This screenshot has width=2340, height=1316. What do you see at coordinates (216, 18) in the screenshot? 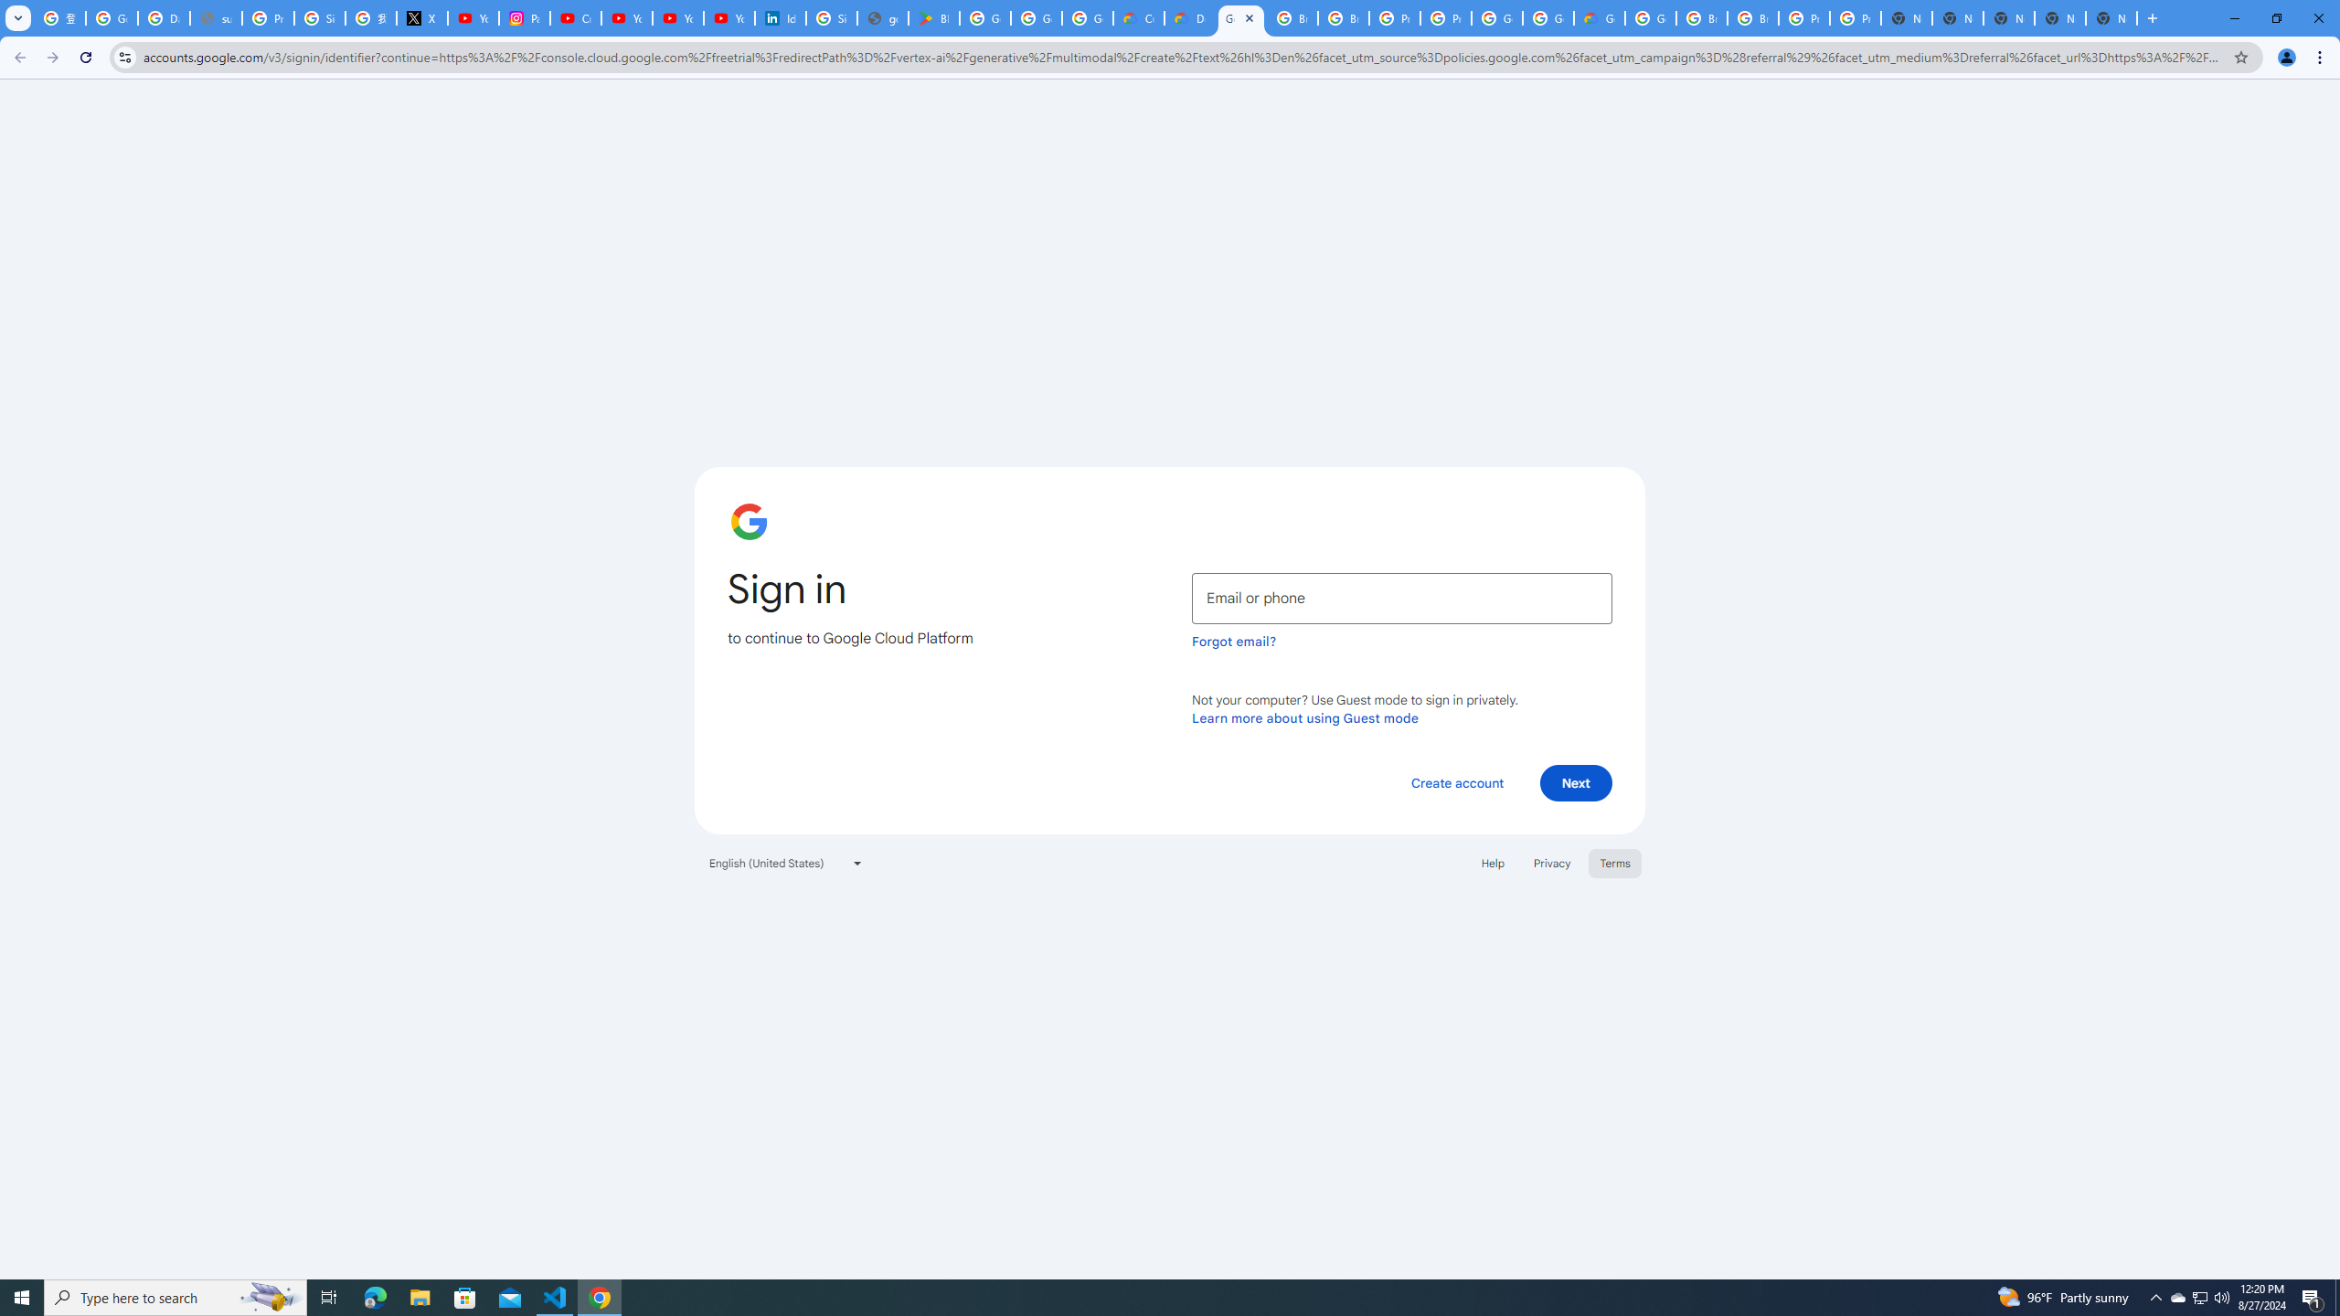
I see `support.google.com - Network error` at bounding box center [216, 18].